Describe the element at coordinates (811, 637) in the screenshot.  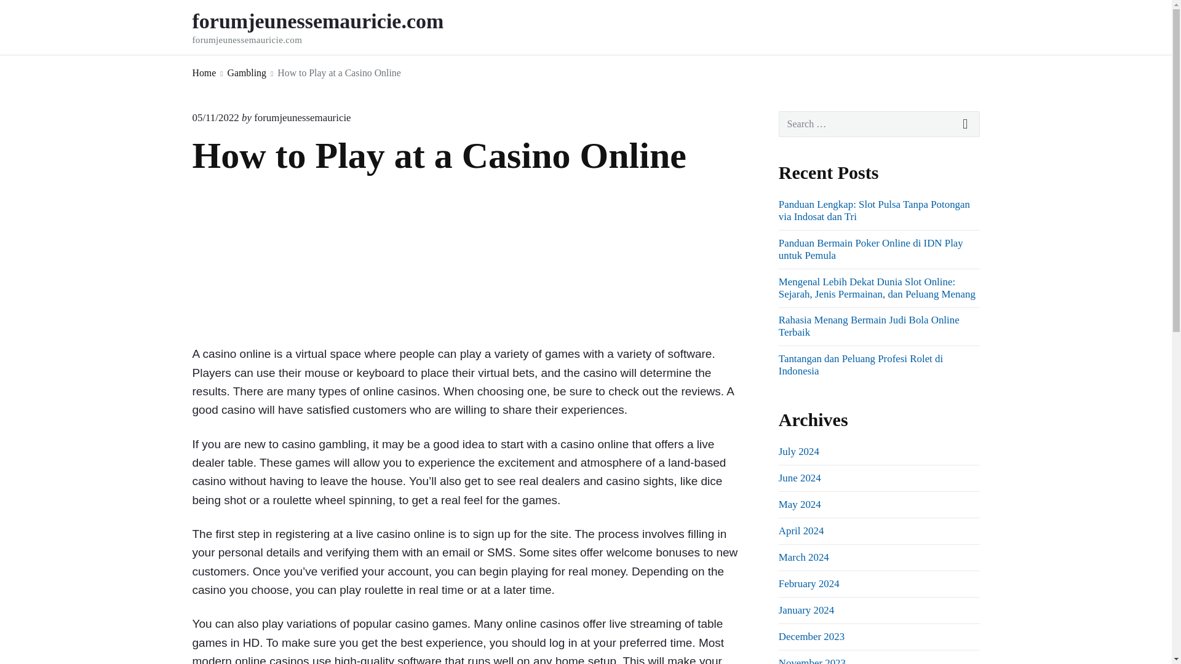
I see `March 2024` at that location.